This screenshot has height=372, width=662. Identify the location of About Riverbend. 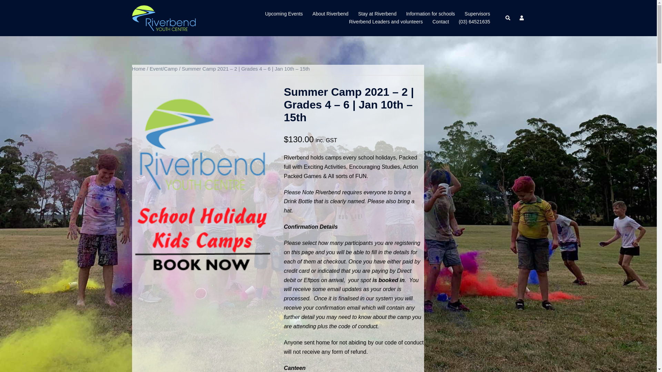
(330, 14).